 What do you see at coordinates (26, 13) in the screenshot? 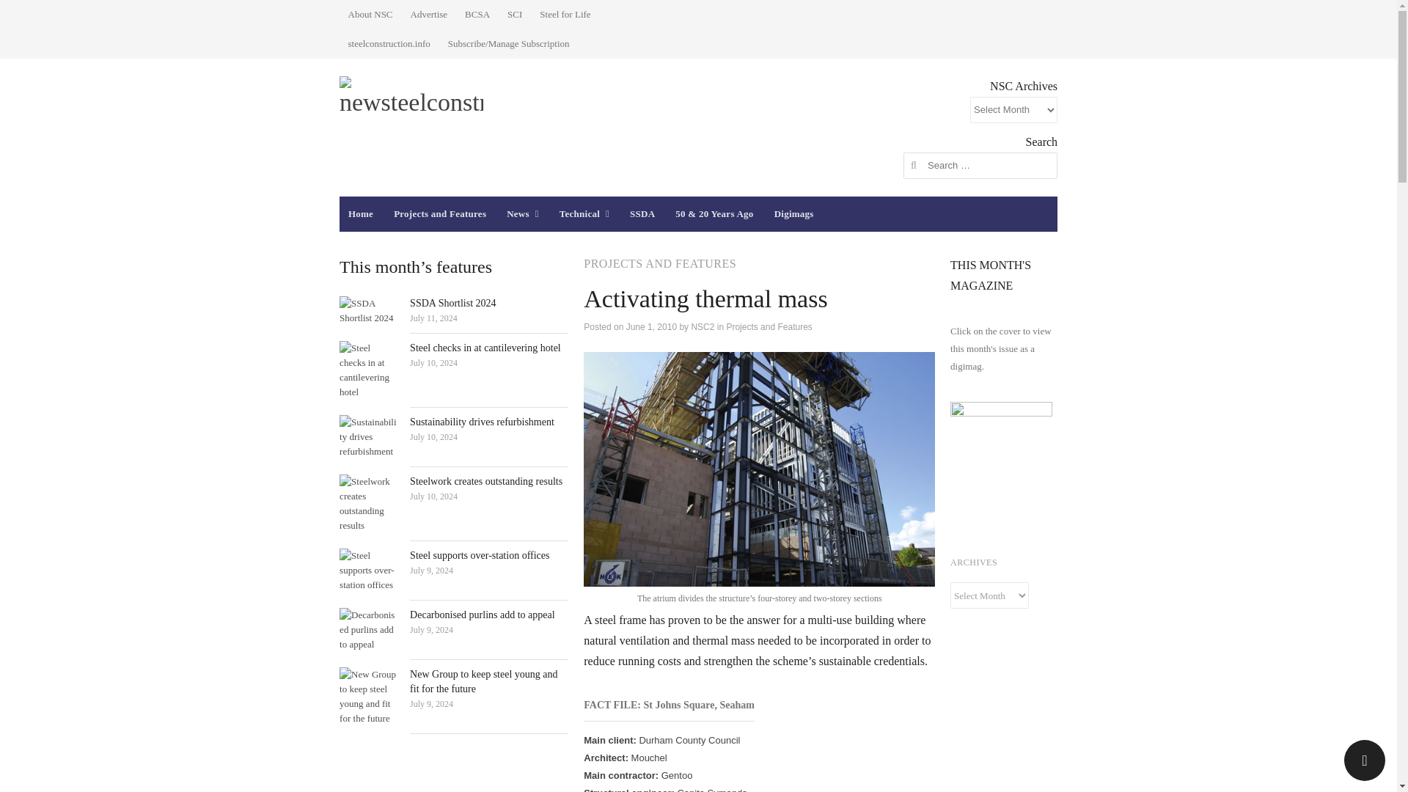
I see `Search` at bounding box center [26, 13].